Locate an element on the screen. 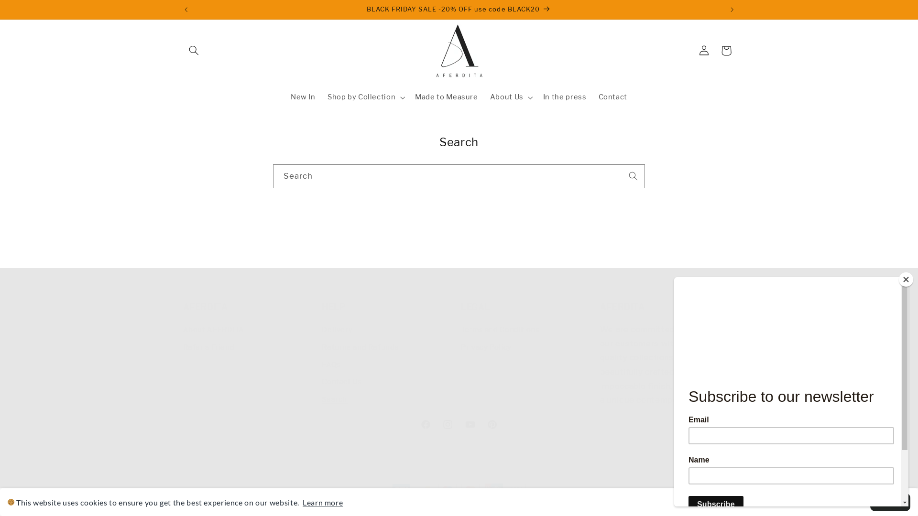 This screenshot has width=918, height=516. New In is located at coordinates (303, 97).